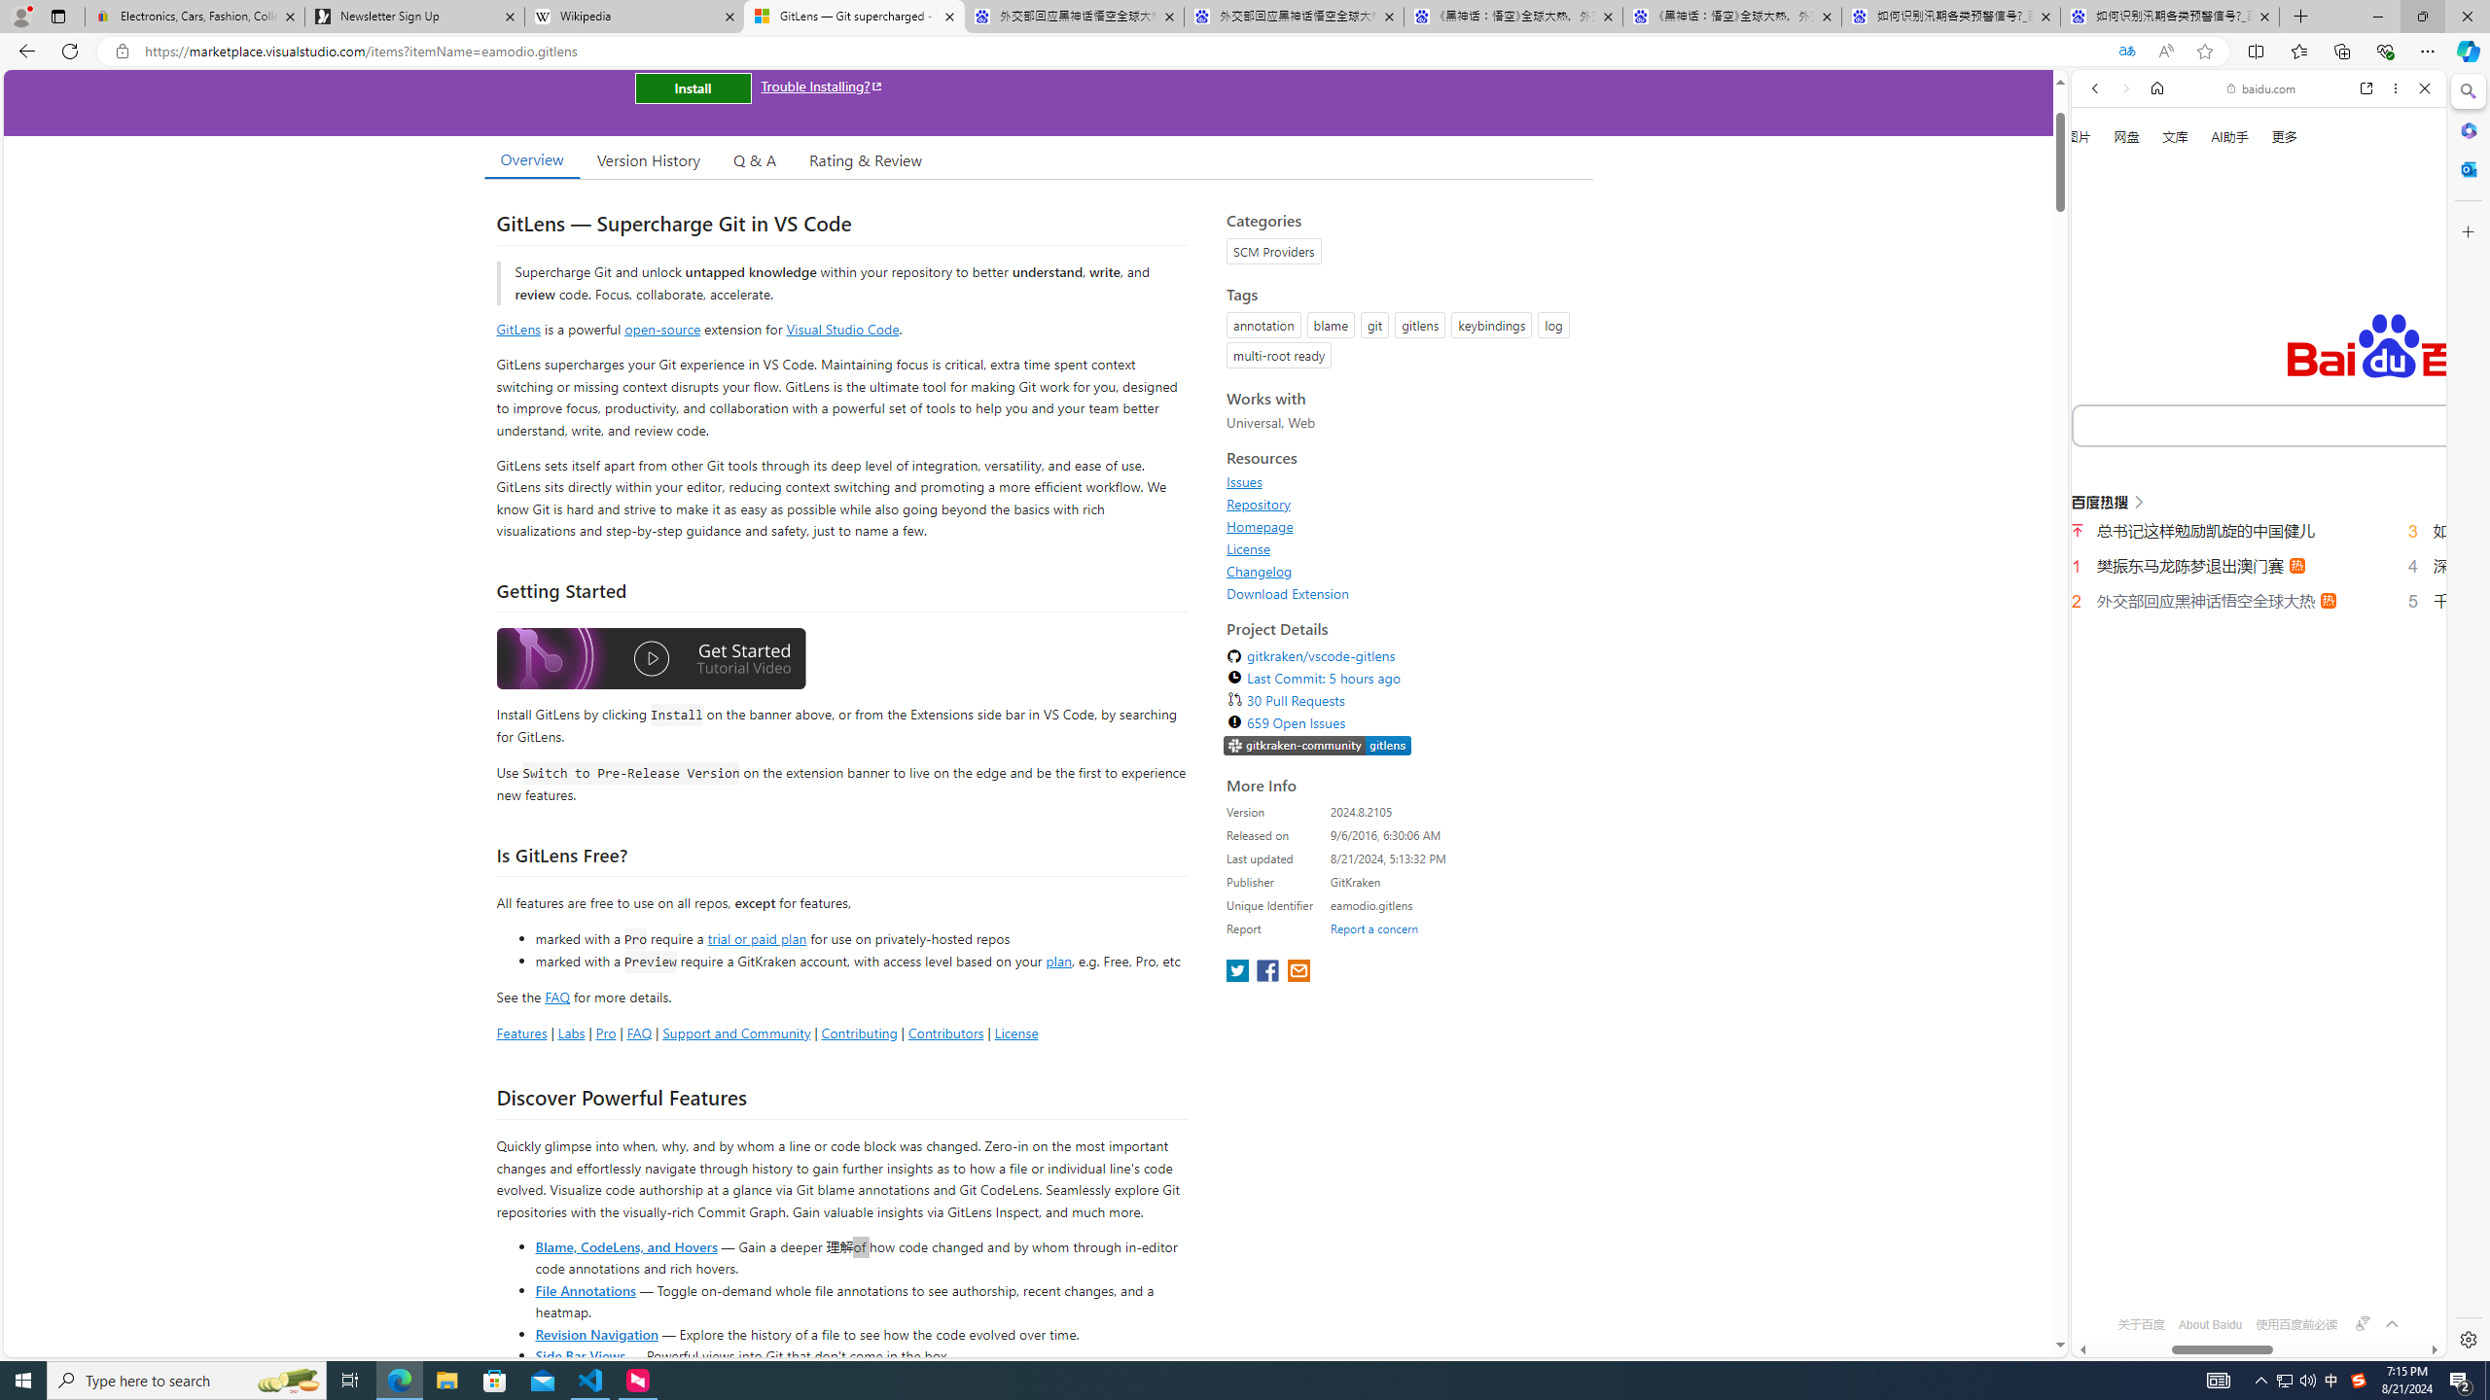 The width and height of the screenshot is (2490, 1400). I want to click on share extension on twitter, so click(1239, 972).